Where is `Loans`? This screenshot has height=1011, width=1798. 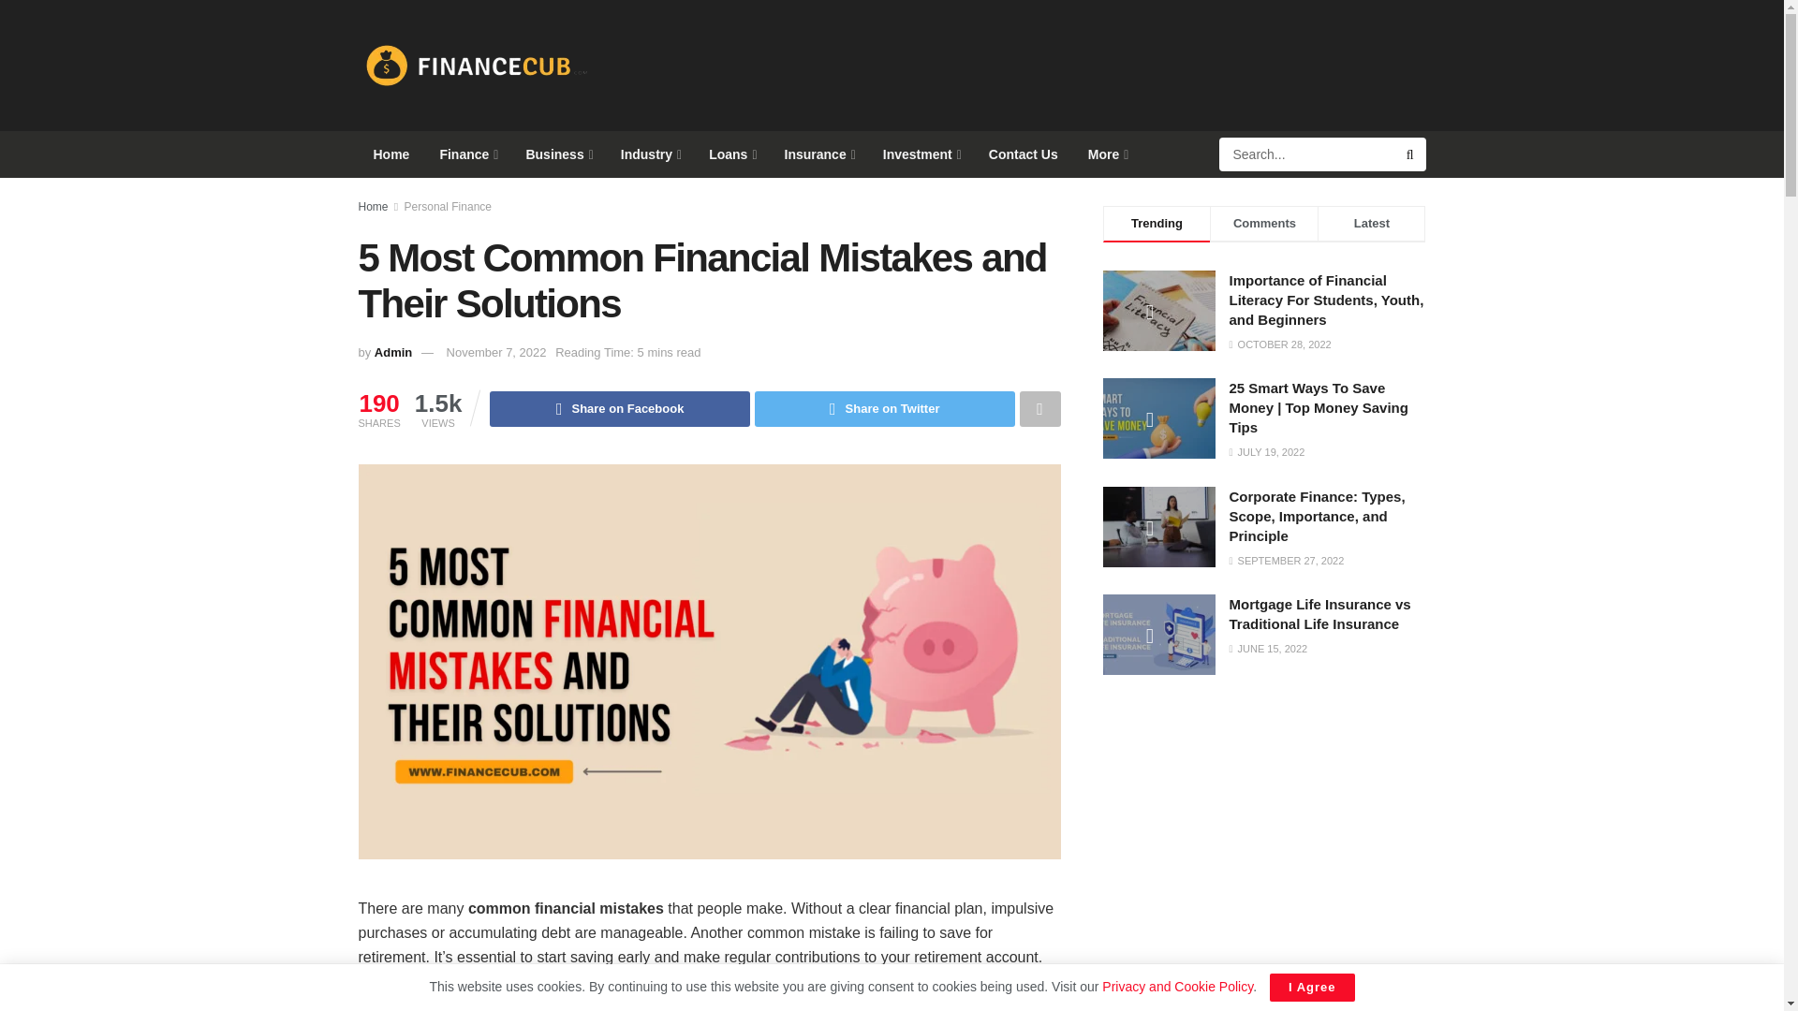
Loans is located at coordinates (731, 154).